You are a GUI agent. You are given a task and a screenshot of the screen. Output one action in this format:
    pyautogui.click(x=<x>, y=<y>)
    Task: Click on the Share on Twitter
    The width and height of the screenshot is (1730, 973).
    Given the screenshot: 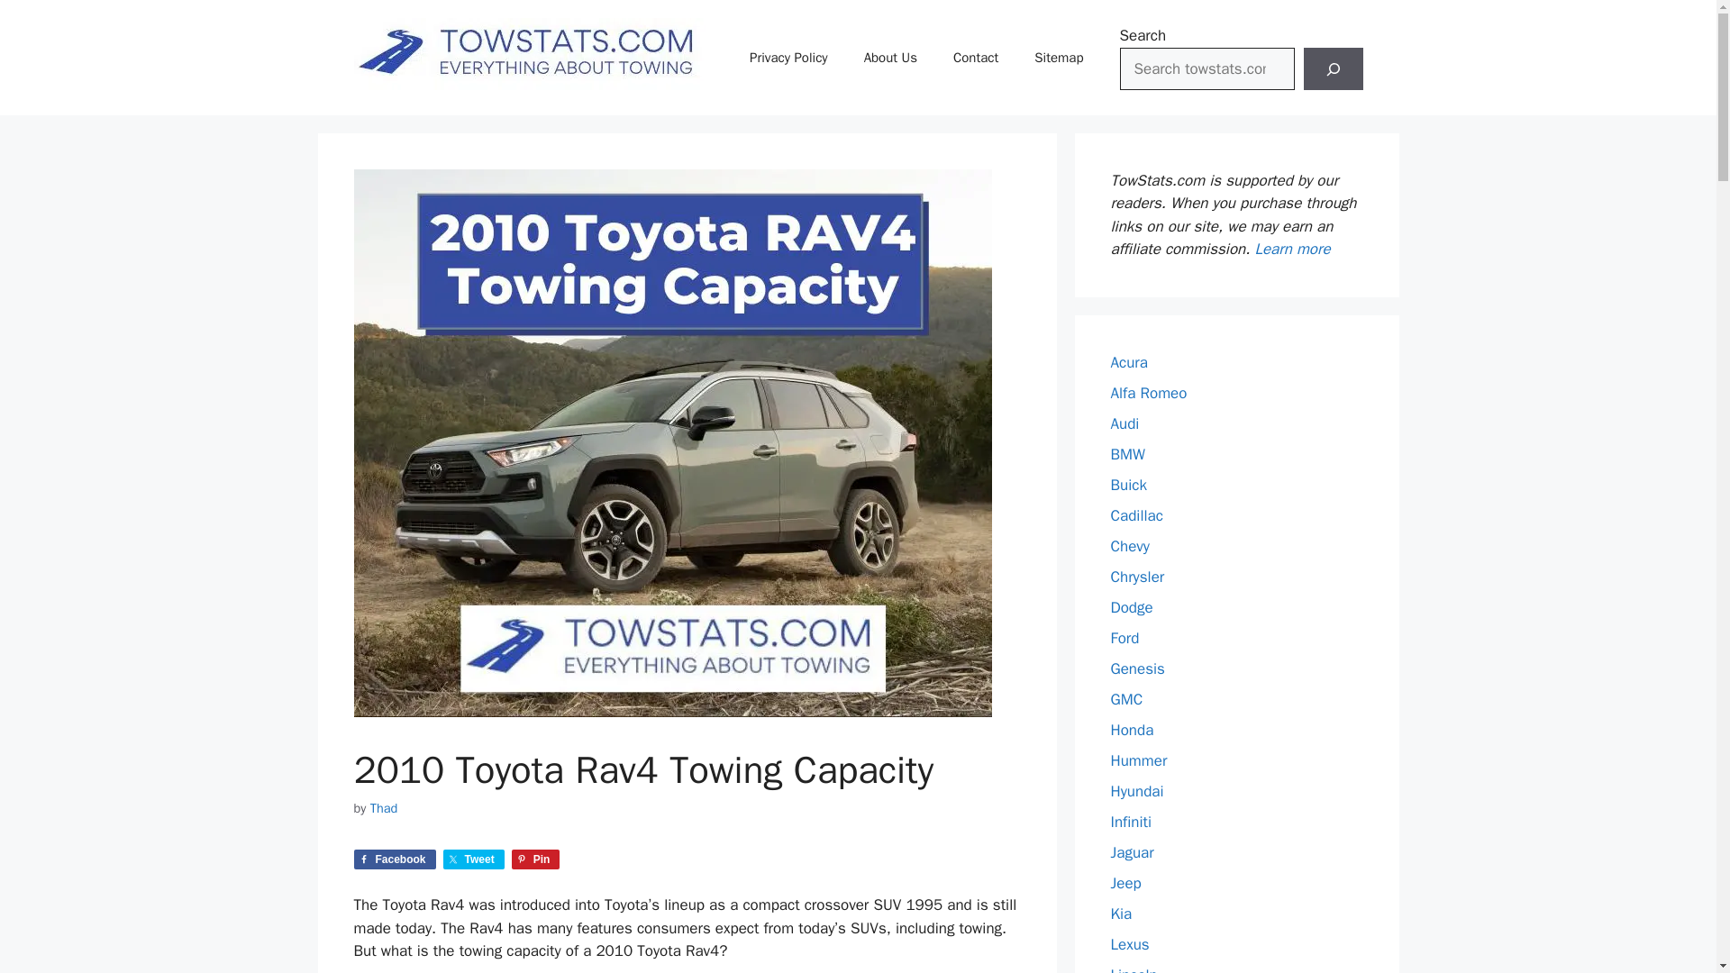 What is the action you would take?
    pyautogui.click(x=474, y=859)
    